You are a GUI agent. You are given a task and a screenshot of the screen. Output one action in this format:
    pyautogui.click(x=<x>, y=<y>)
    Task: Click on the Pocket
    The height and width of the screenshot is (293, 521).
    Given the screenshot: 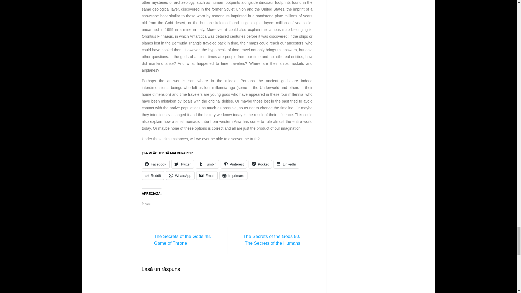 What is the action you would take?
    pyautogui.click(x=260, y=164)
    